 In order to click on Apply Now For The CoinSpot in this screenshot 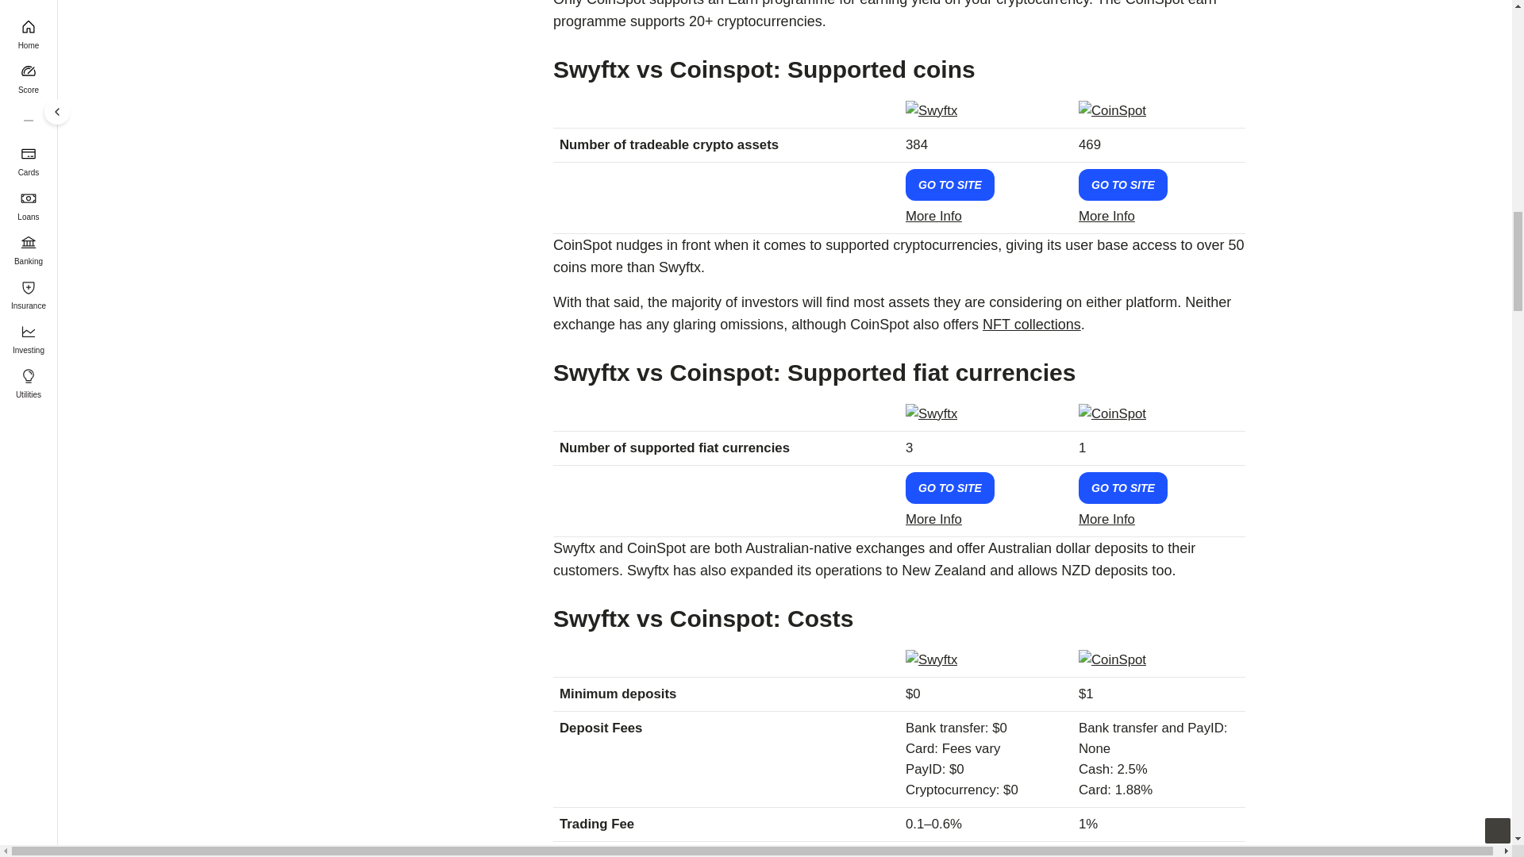, I will do `click(1122, 488)`.